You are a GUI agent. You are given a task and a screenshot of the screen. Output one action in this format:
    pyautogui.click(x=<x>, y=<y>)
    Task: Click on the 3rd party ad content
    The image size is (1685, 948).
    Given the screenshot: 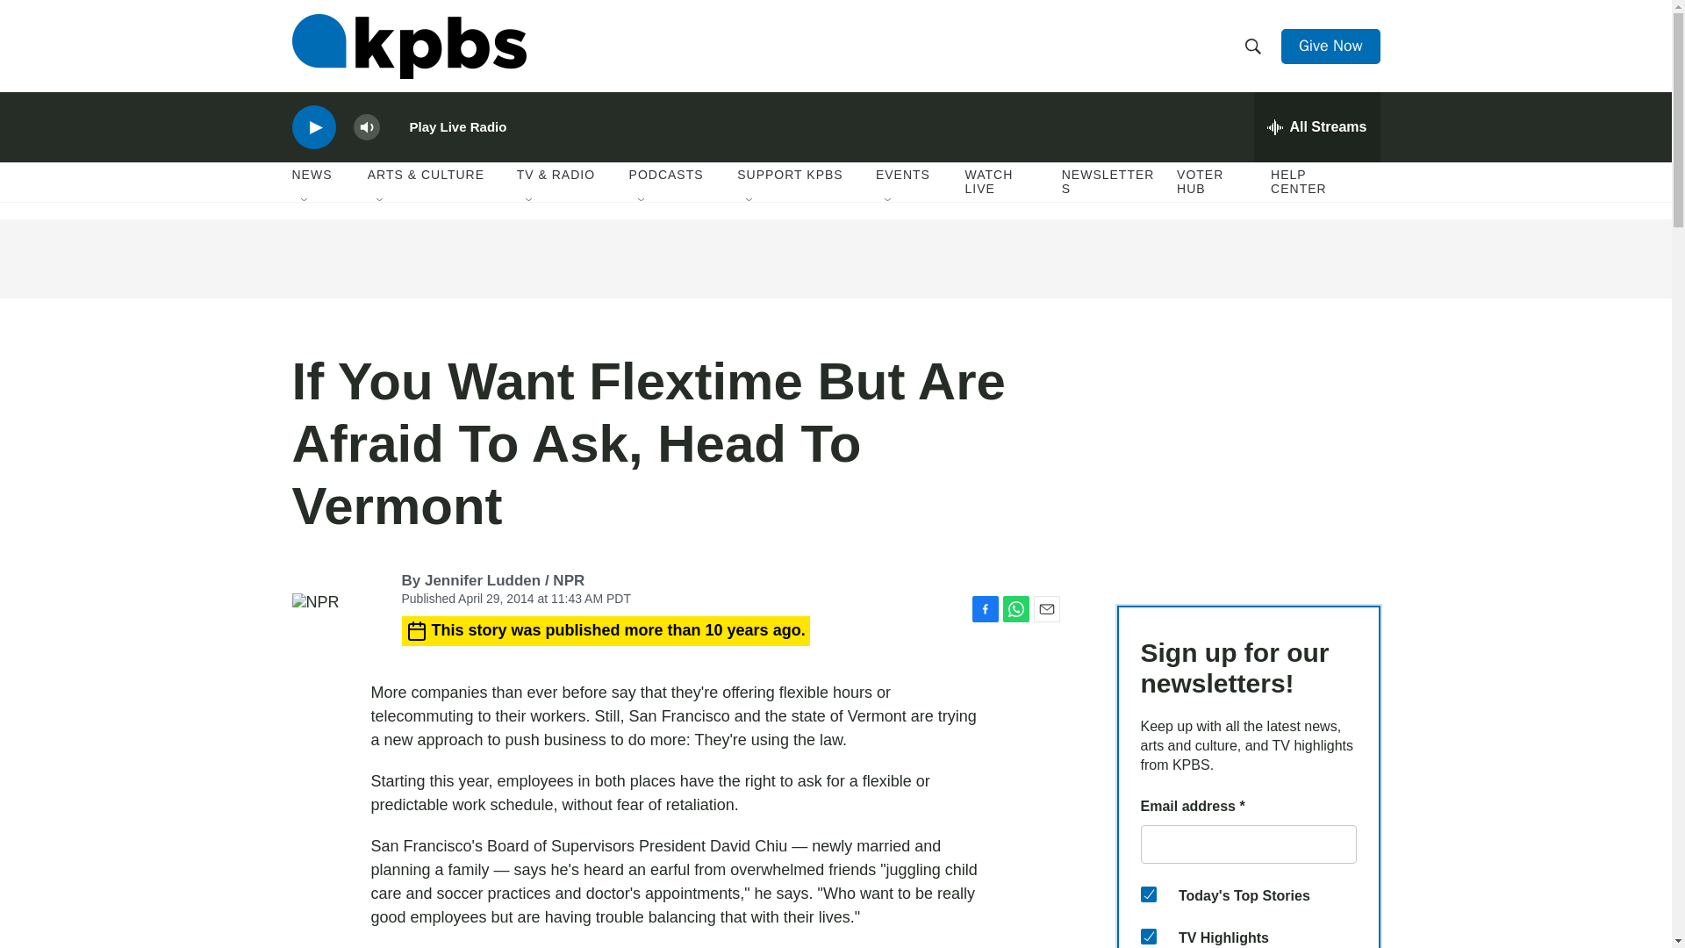 What is the action you would take?
    pyautogui.click(x=1248, y=460)
    